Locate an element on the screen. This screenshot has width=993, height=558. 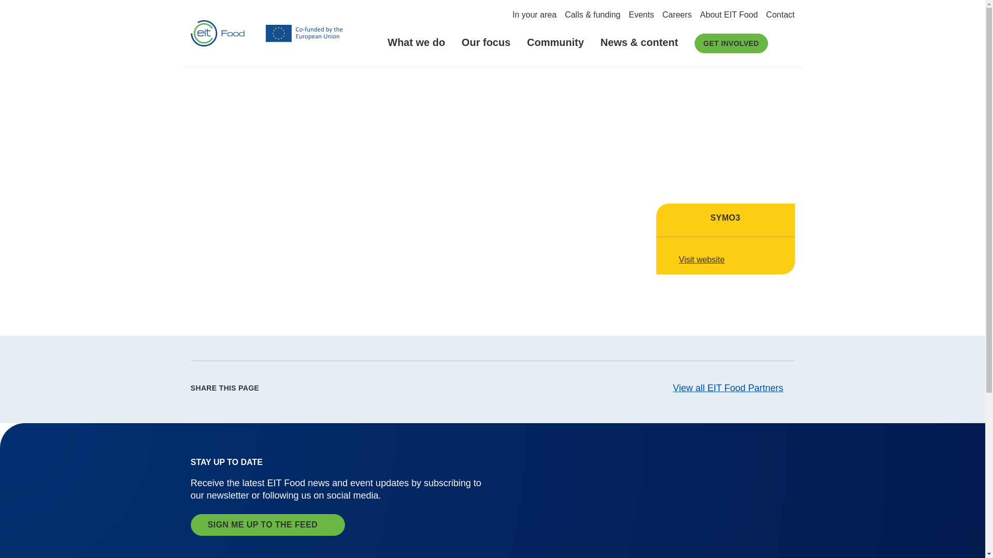
About EIT Food is located at coordinates (729, 14).